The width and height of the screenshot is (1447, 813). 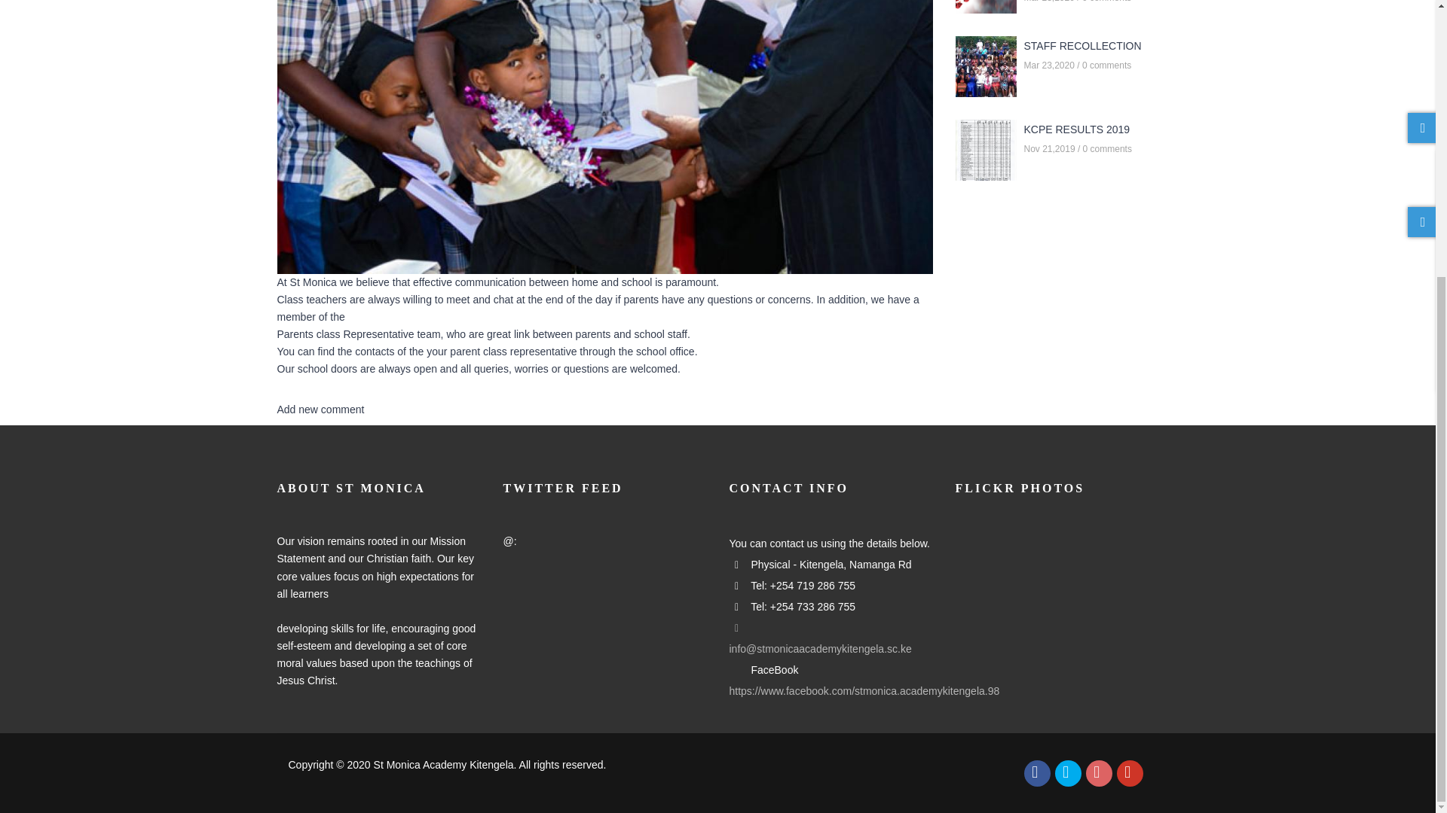 What do you see at coordinates (321, 409) in the screenshot?
I see `Share your thoughts and opinions related to this posting.` at bounding box center [321, 409].